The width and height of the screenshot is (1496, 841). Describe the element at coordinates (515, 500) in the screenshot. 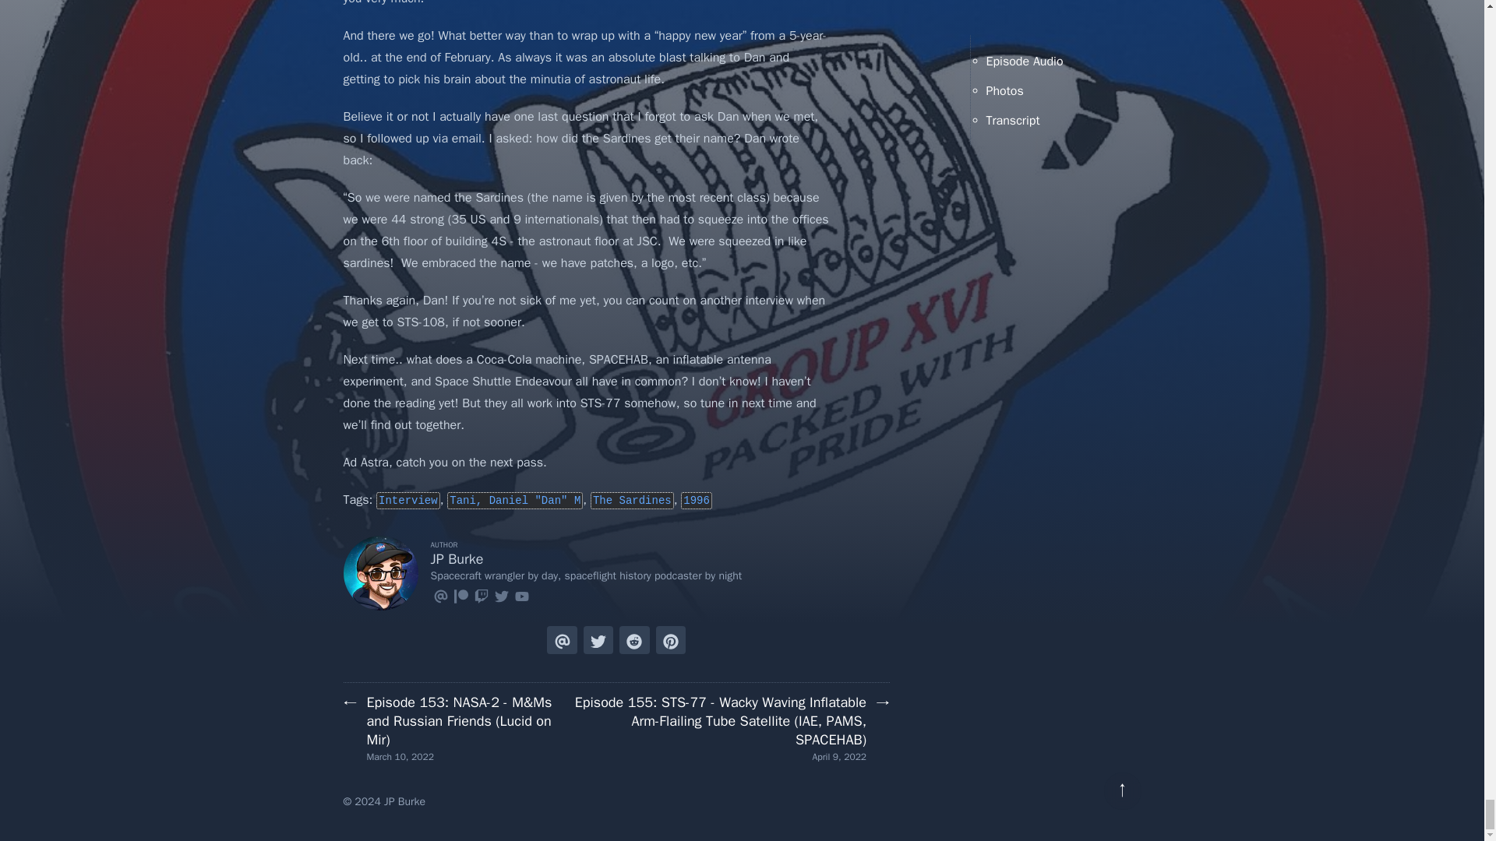

I see `Tani, Daniel "Dan" M` at that location.